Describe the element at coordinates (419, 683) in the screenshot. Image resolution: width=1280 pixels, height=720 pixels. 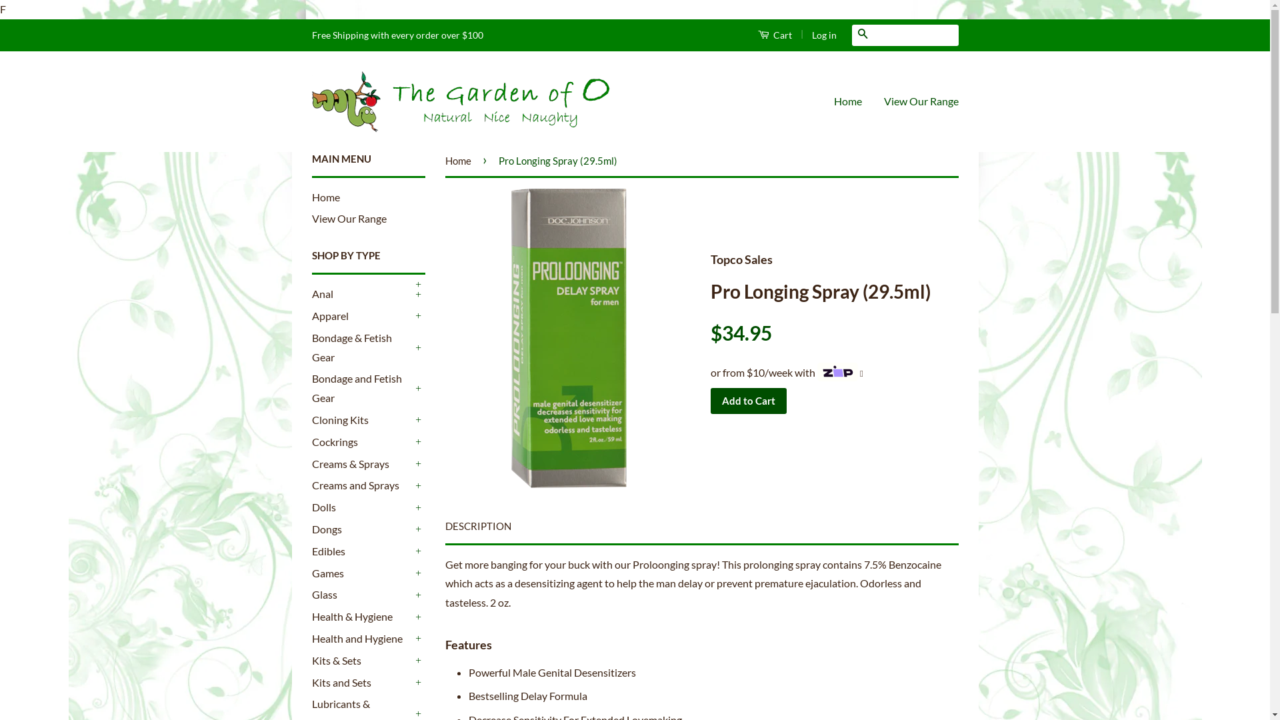
I see `+` at that location.